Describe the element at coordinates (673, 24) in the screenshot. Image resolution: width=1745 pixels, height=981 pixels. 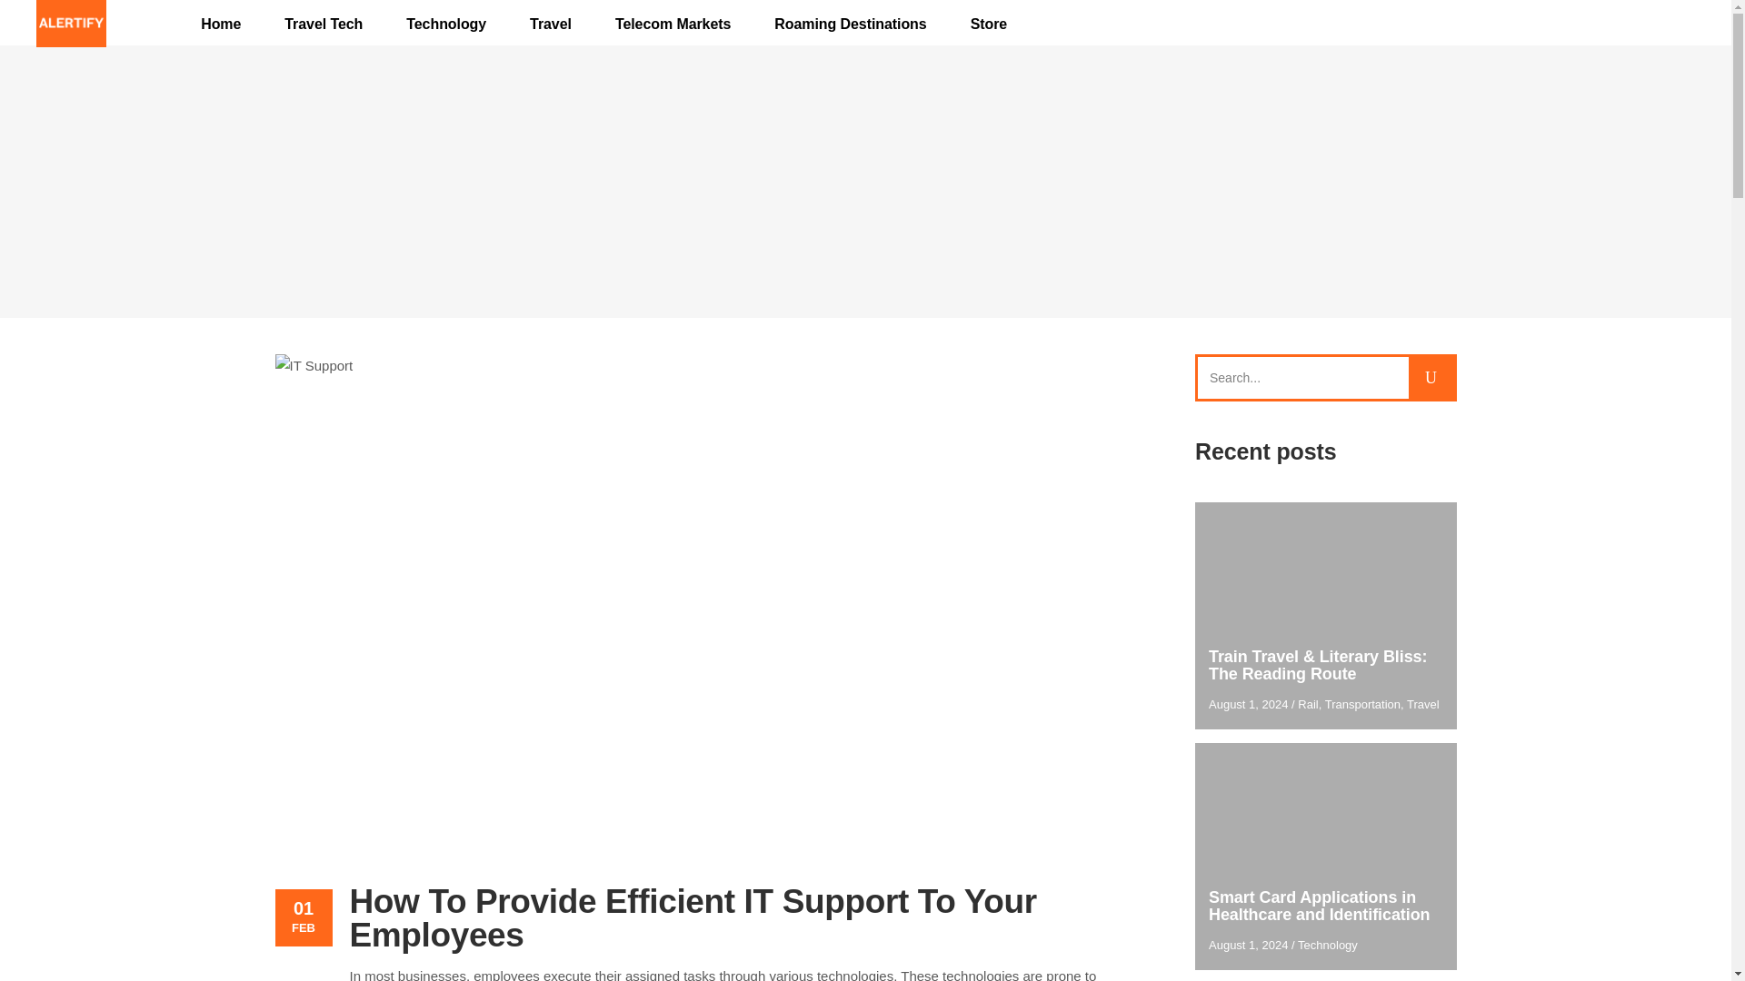
I see `Telecom Markets` at that location.